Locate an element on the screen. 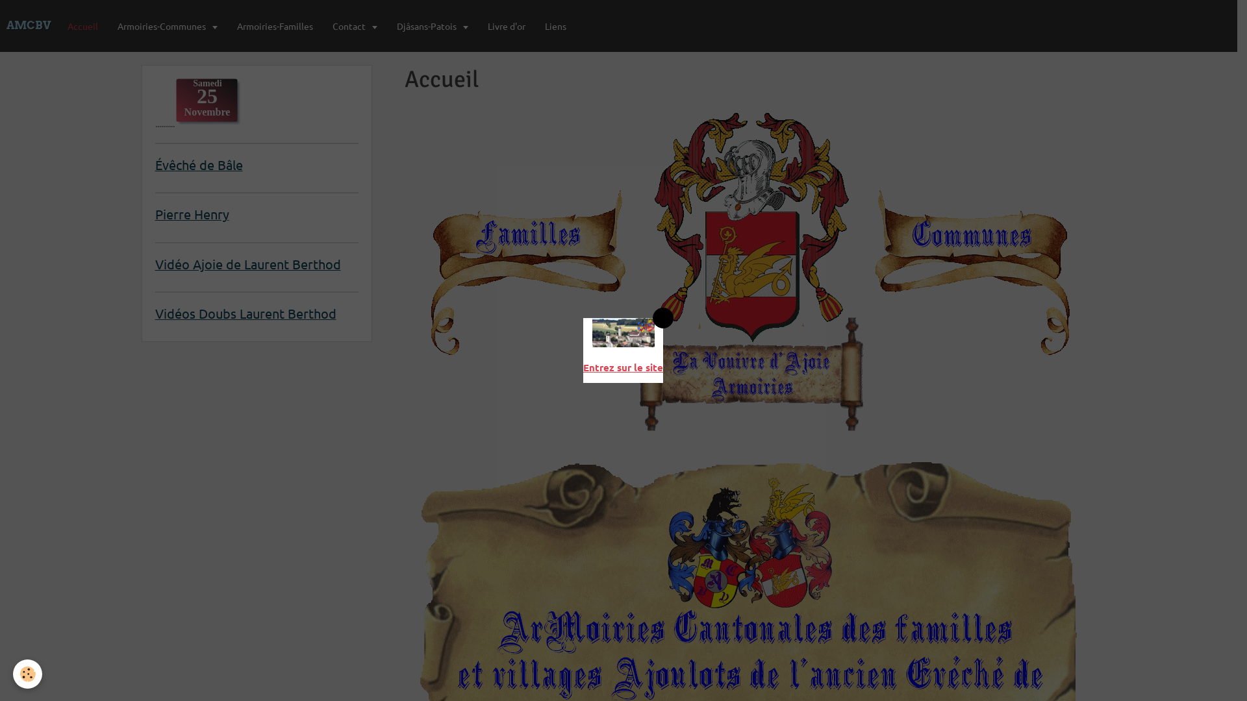  Entrez sur le site is located at coordinates (623, 367).